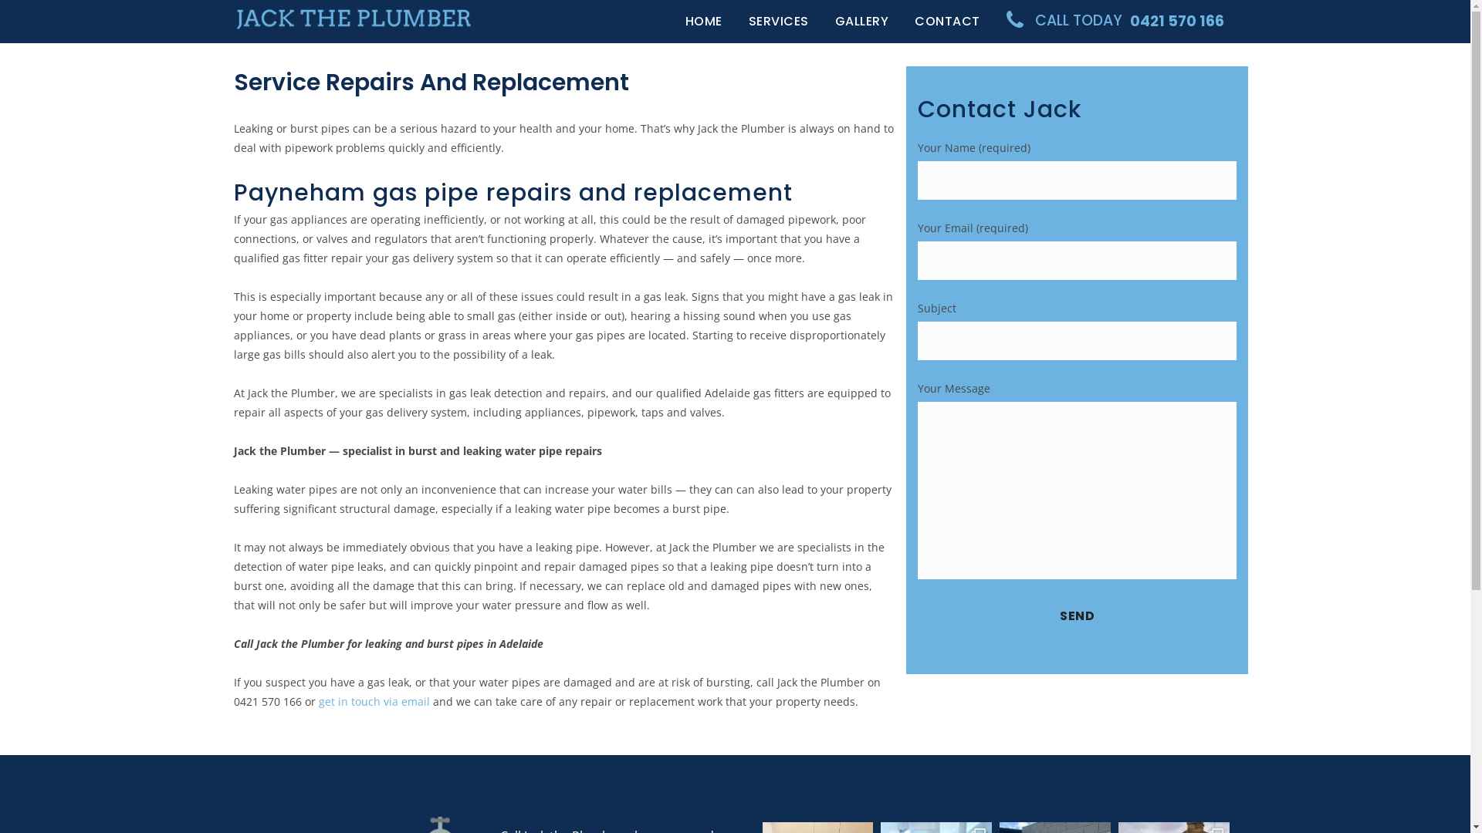  Describe the element at coordinates (374, 702) in the screenshot. I see `get in touch via email` at that location.